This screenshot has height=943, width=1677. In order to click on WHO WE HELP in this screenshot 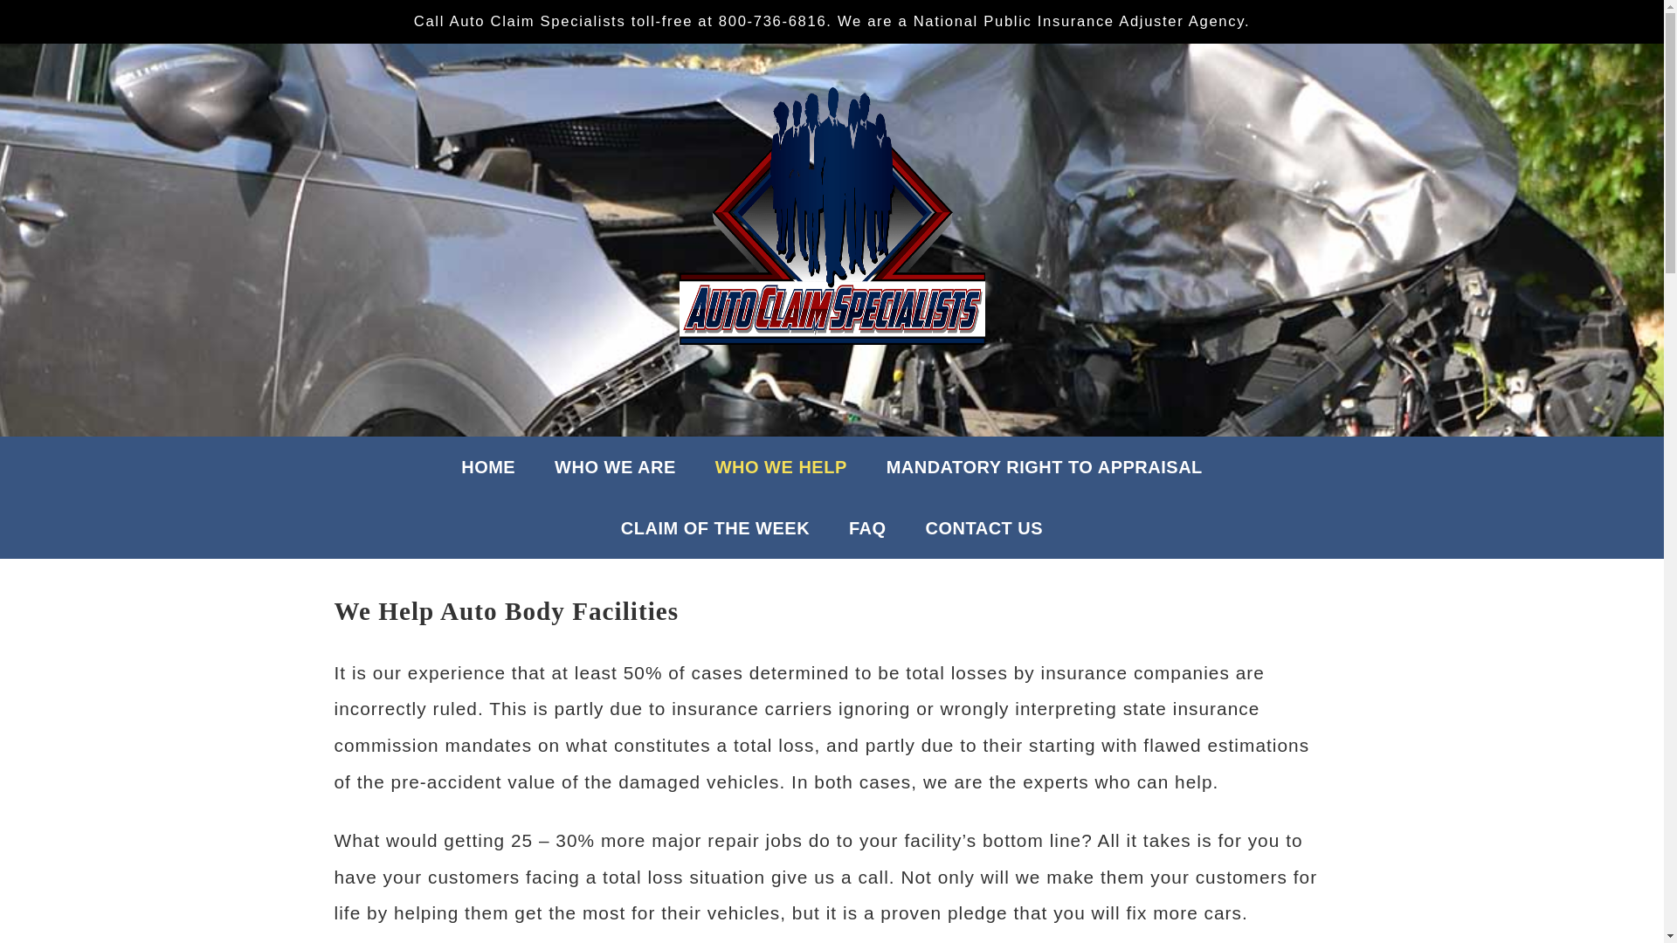, I will do `click(781, 467)`.